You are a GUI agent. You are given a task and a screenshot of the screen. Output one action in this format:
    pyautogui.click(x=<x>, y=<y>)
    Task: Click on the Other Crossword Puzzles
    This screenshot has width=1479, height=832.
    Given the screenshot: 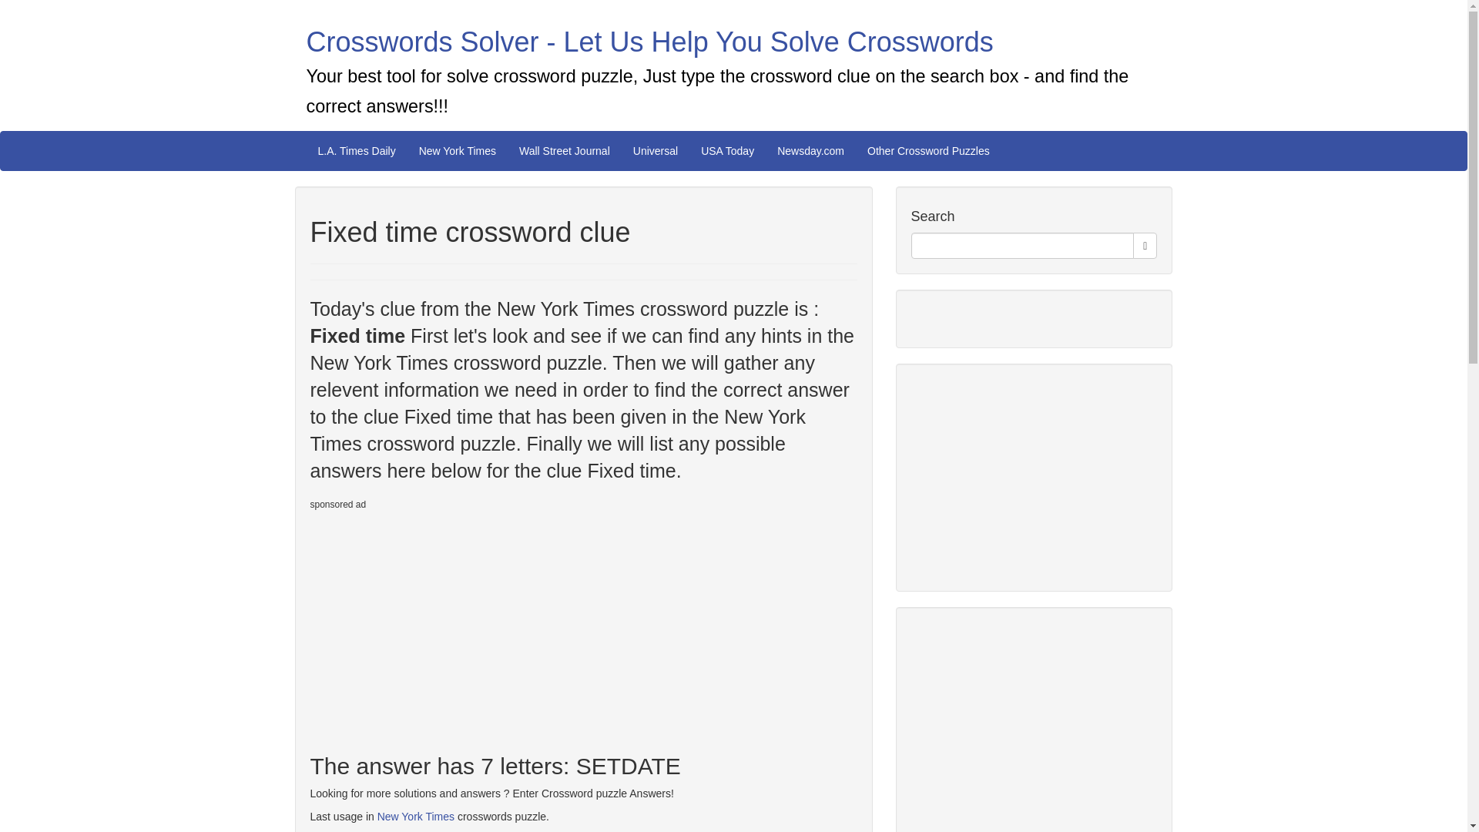 What is the action you would take?
    pyautogui.click(x=928, y=151)
    